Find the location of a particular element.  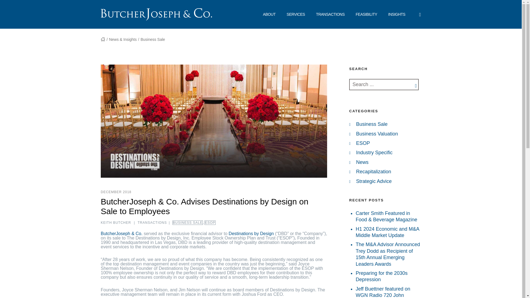

ABOUT is located at coordinates (269, 14).